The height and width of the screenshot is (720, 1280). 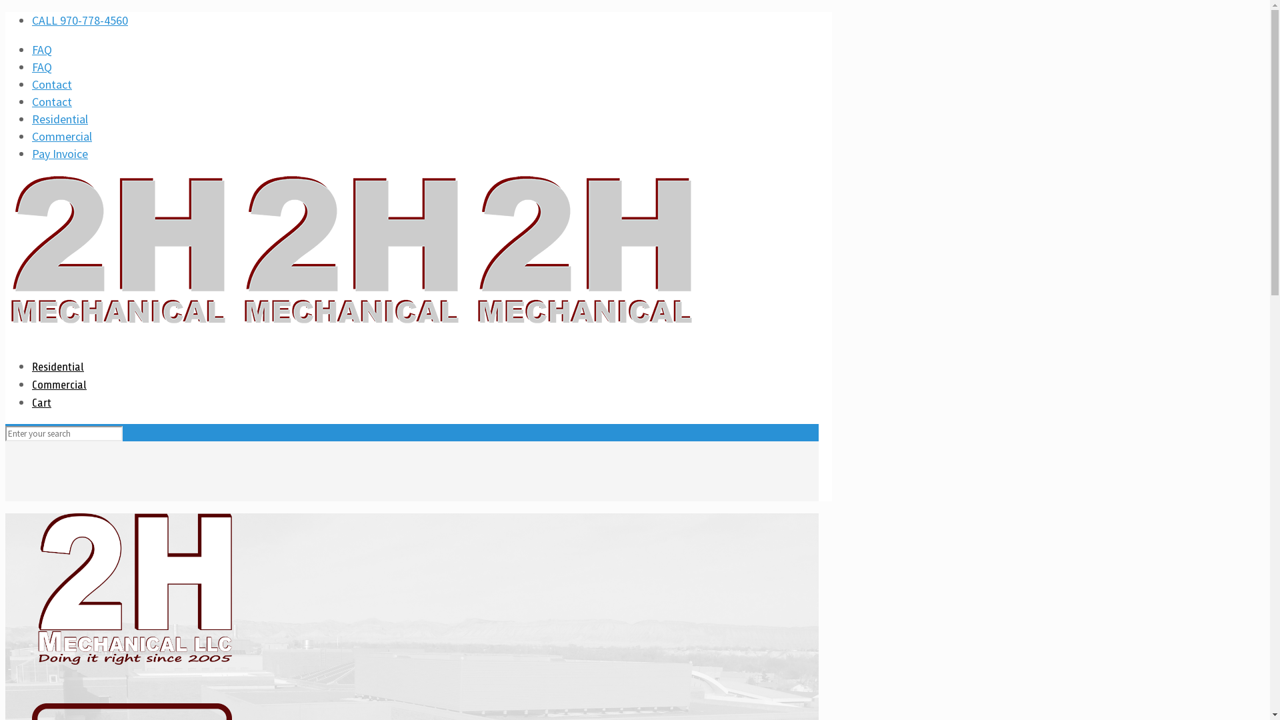 I want to click on Commercial, so click(x=59, y=385).